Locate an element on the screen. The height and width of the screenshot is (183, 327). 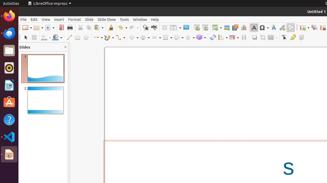
LibreOffice Impress is located at coordinates (9, 154).